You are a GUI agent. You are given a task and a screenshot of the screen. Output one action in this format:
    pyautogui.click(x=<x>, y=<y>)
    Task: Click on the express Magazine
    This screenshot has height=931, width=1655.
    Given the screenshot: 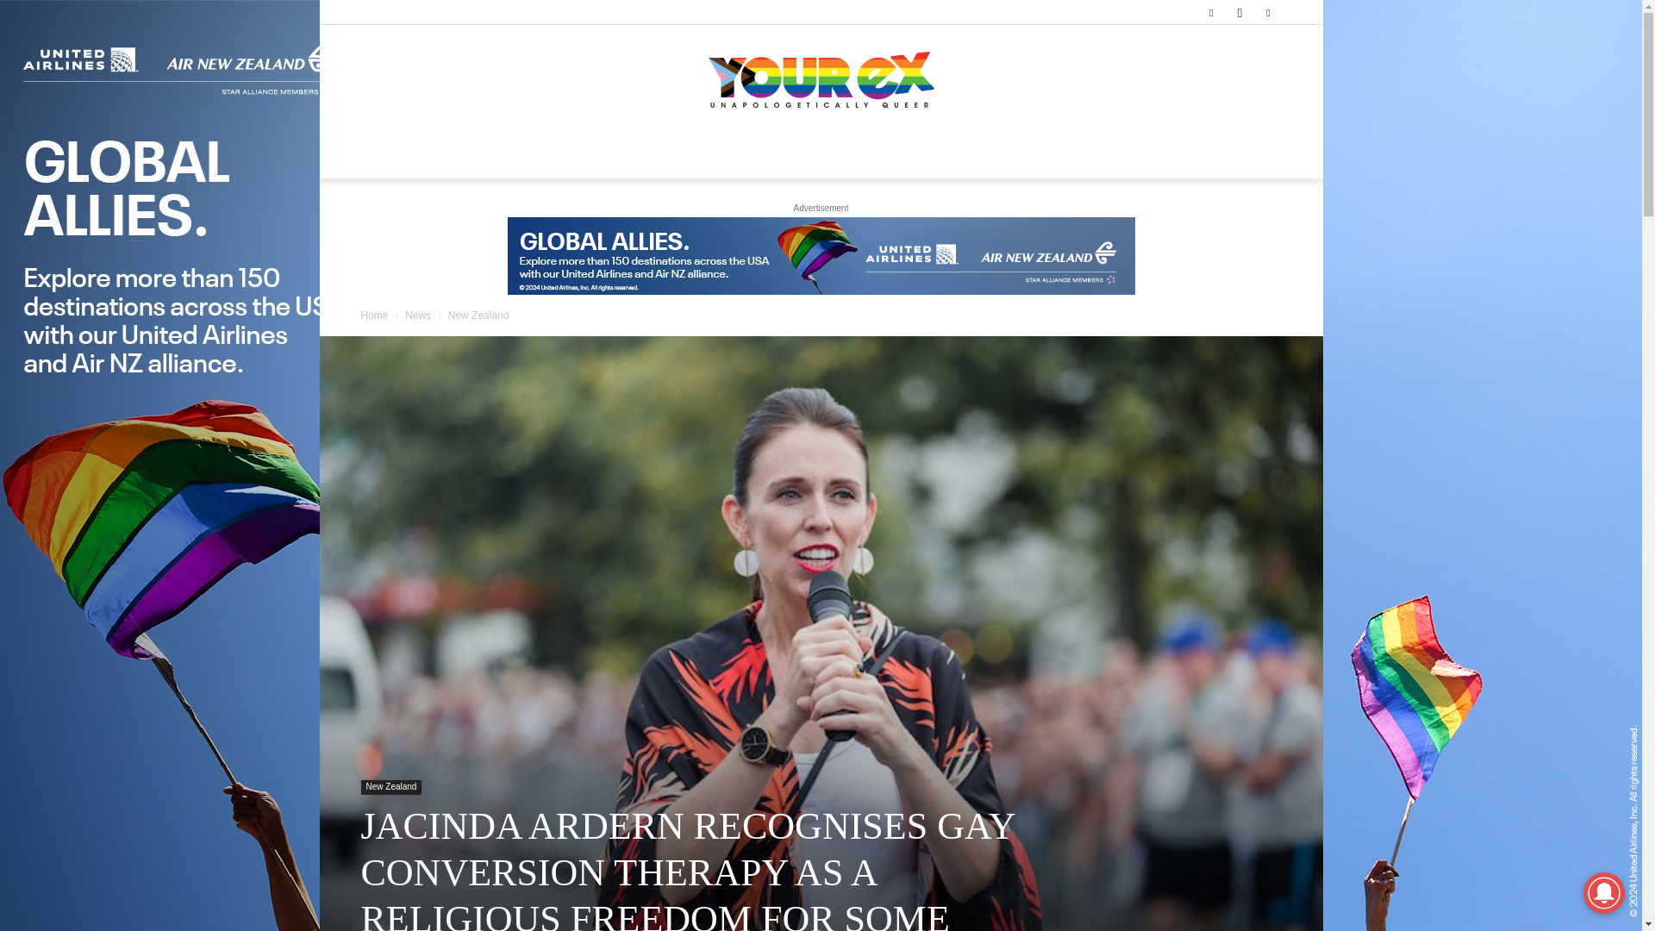 What is the action you would take?
    pyautogui.click(x=821, y=81)
    